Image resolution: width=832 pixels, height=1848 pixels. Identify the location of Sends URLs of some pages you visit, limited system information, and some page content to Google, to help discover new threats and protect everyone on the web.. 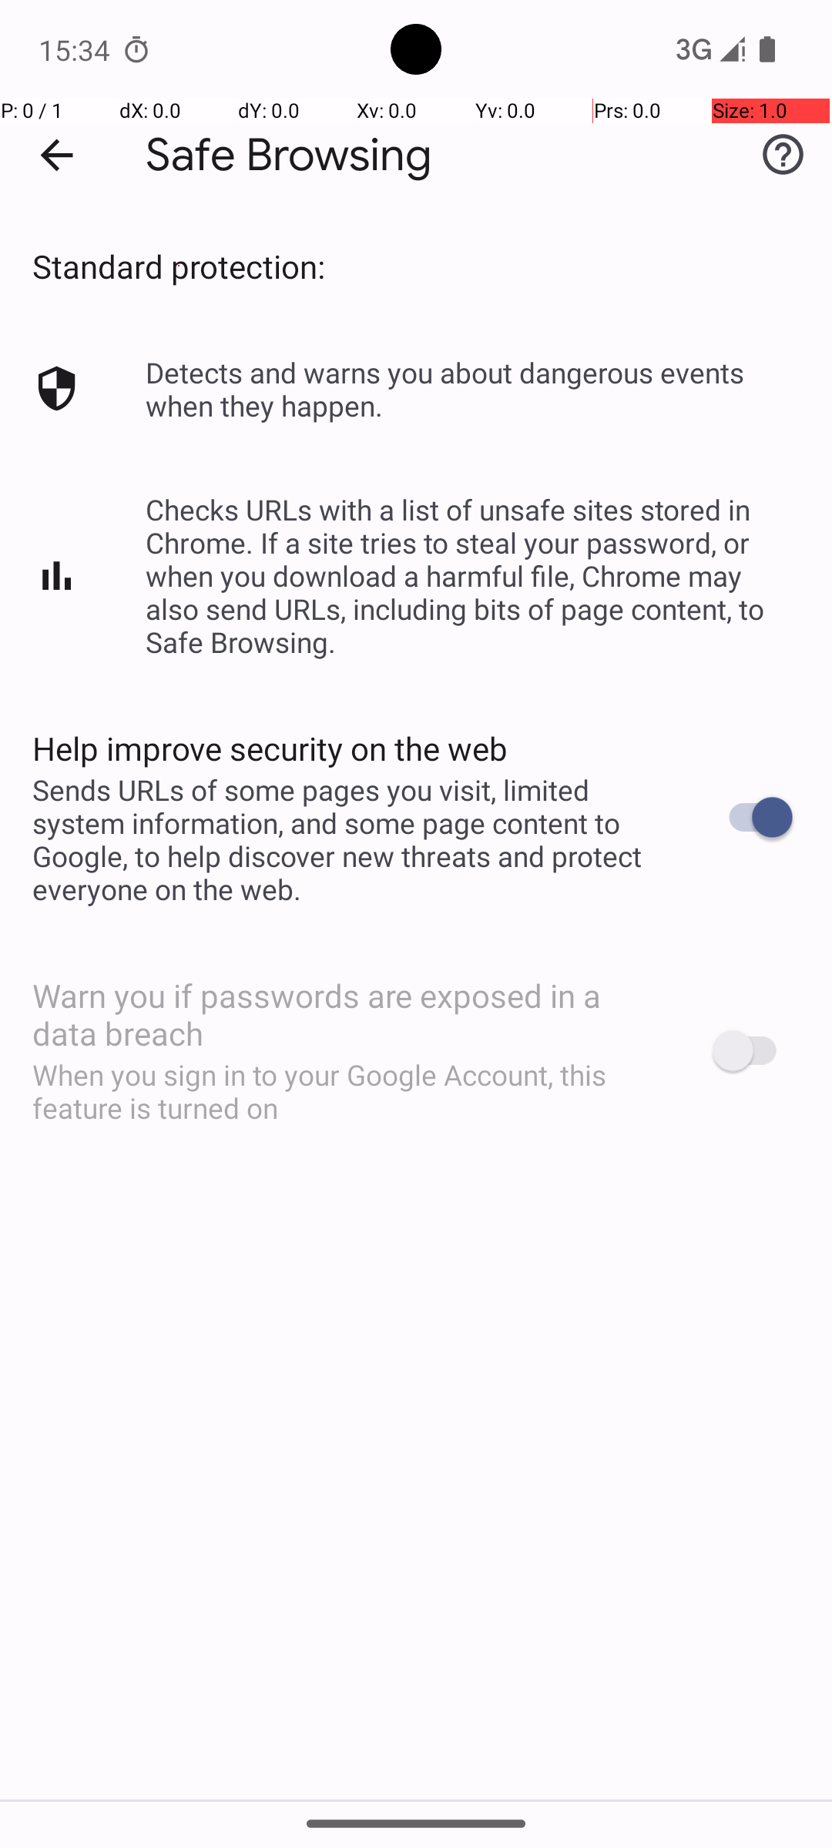
(351, 839).